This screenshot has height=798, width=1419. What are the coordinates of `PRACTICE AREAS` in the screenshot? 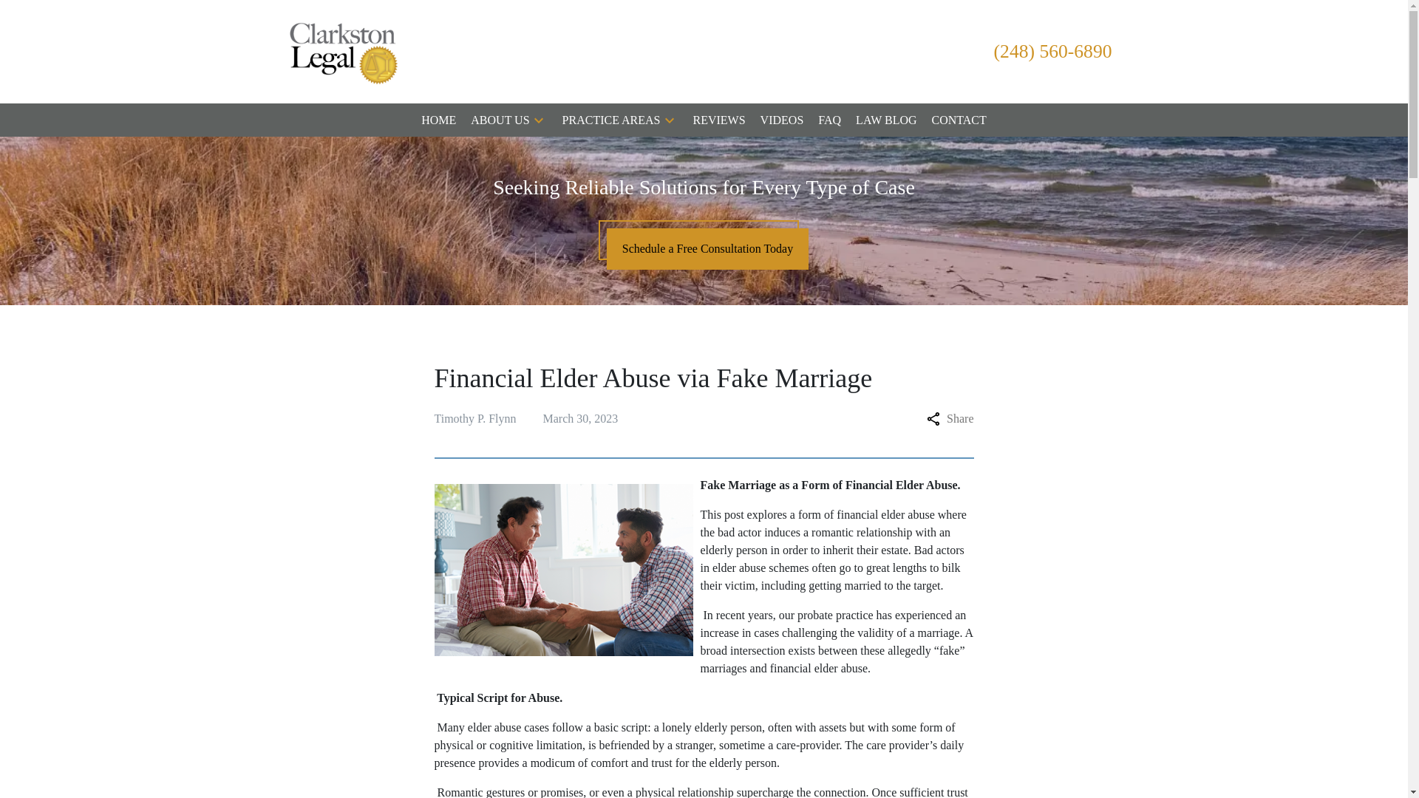 It's located at (611, 120).